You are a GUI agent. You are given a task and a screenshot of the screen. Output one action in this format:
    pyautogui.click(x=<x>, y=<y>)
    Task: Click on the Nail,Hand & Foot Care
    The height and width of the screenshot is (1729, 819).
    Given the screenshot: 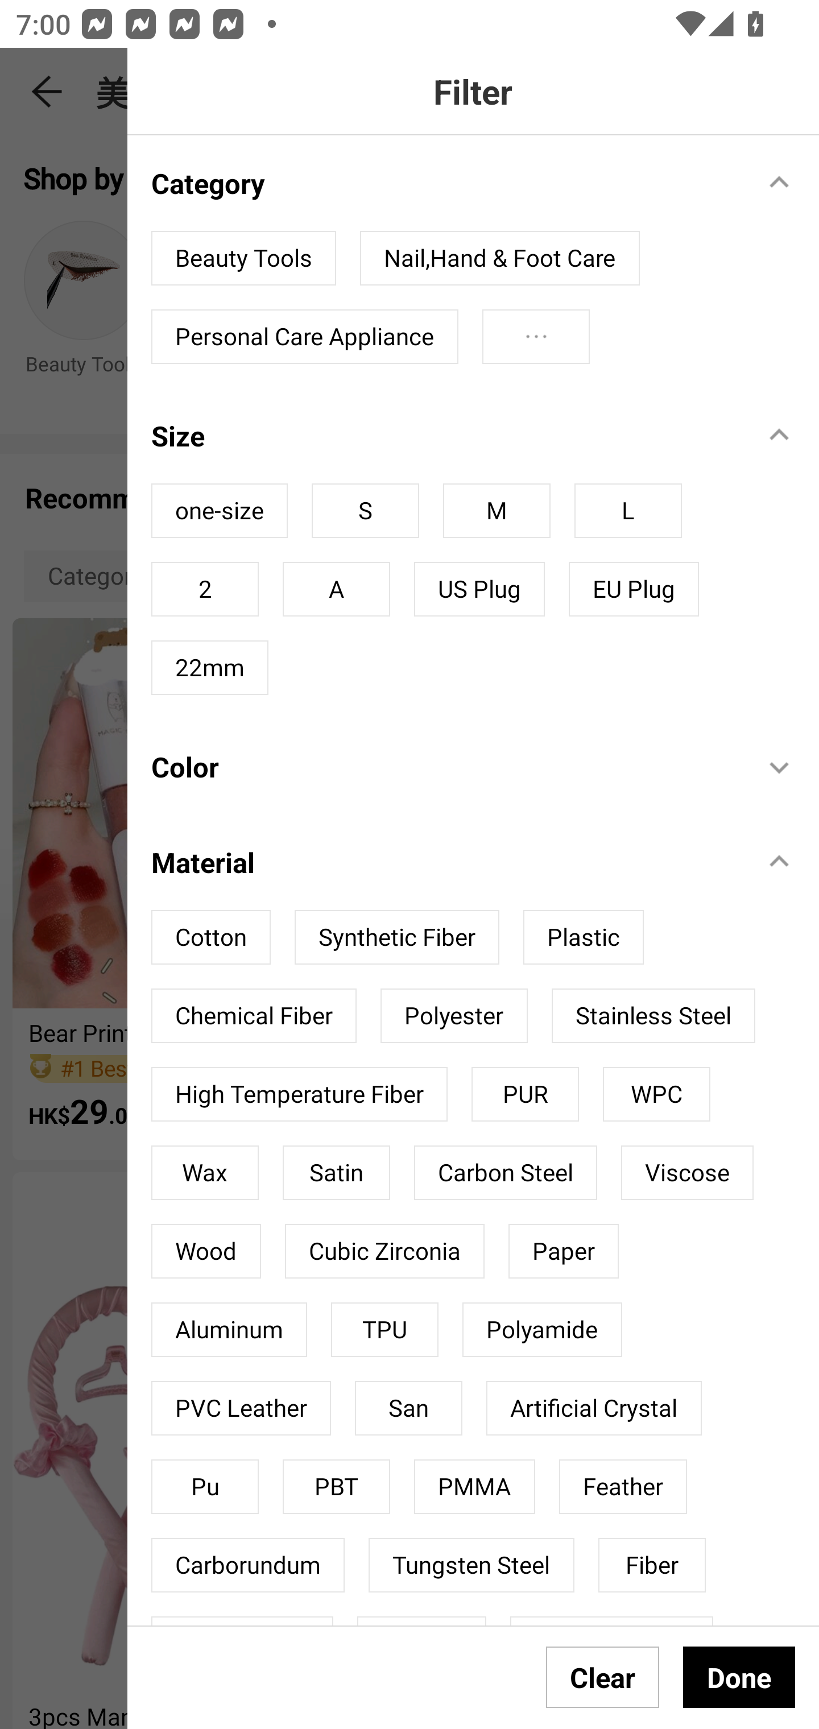 What is the action you would take?
    pyautogui.click(x=499, y=258)
    